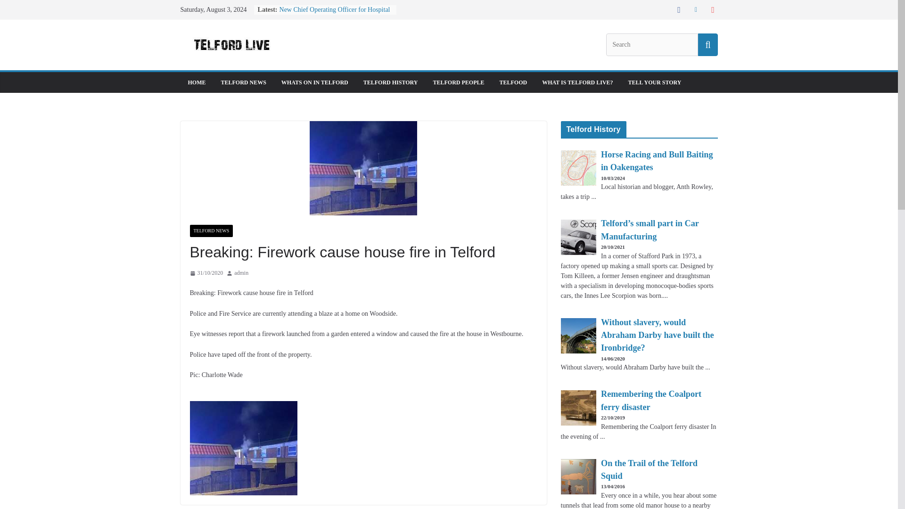 The image size is (905, 509). Describe the element at coordinates (649, 470) in the screenshot. I see `On the Trail of the Telford Squid` at that location.